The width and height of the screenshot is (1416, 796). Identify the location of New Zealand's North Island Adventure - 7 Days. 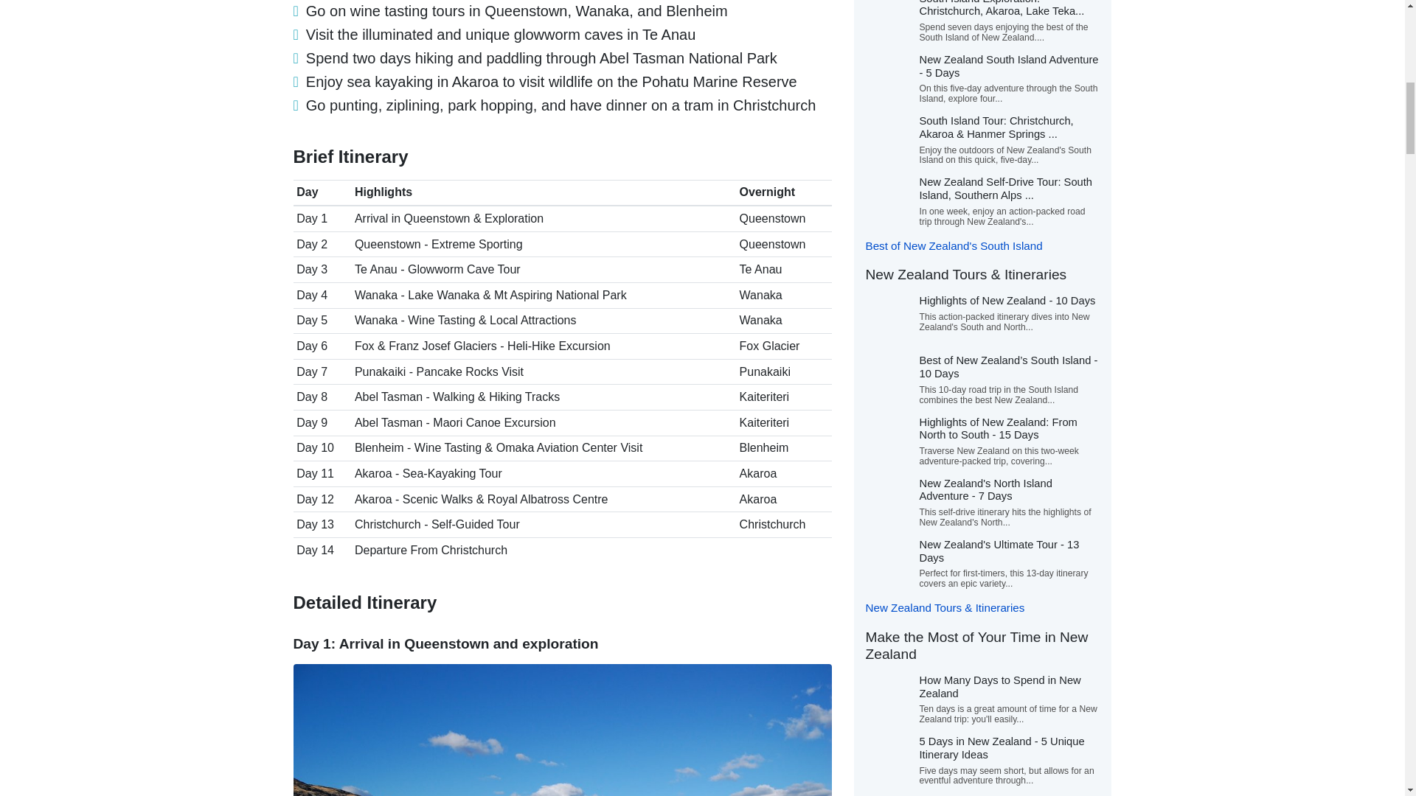
(985, 489).